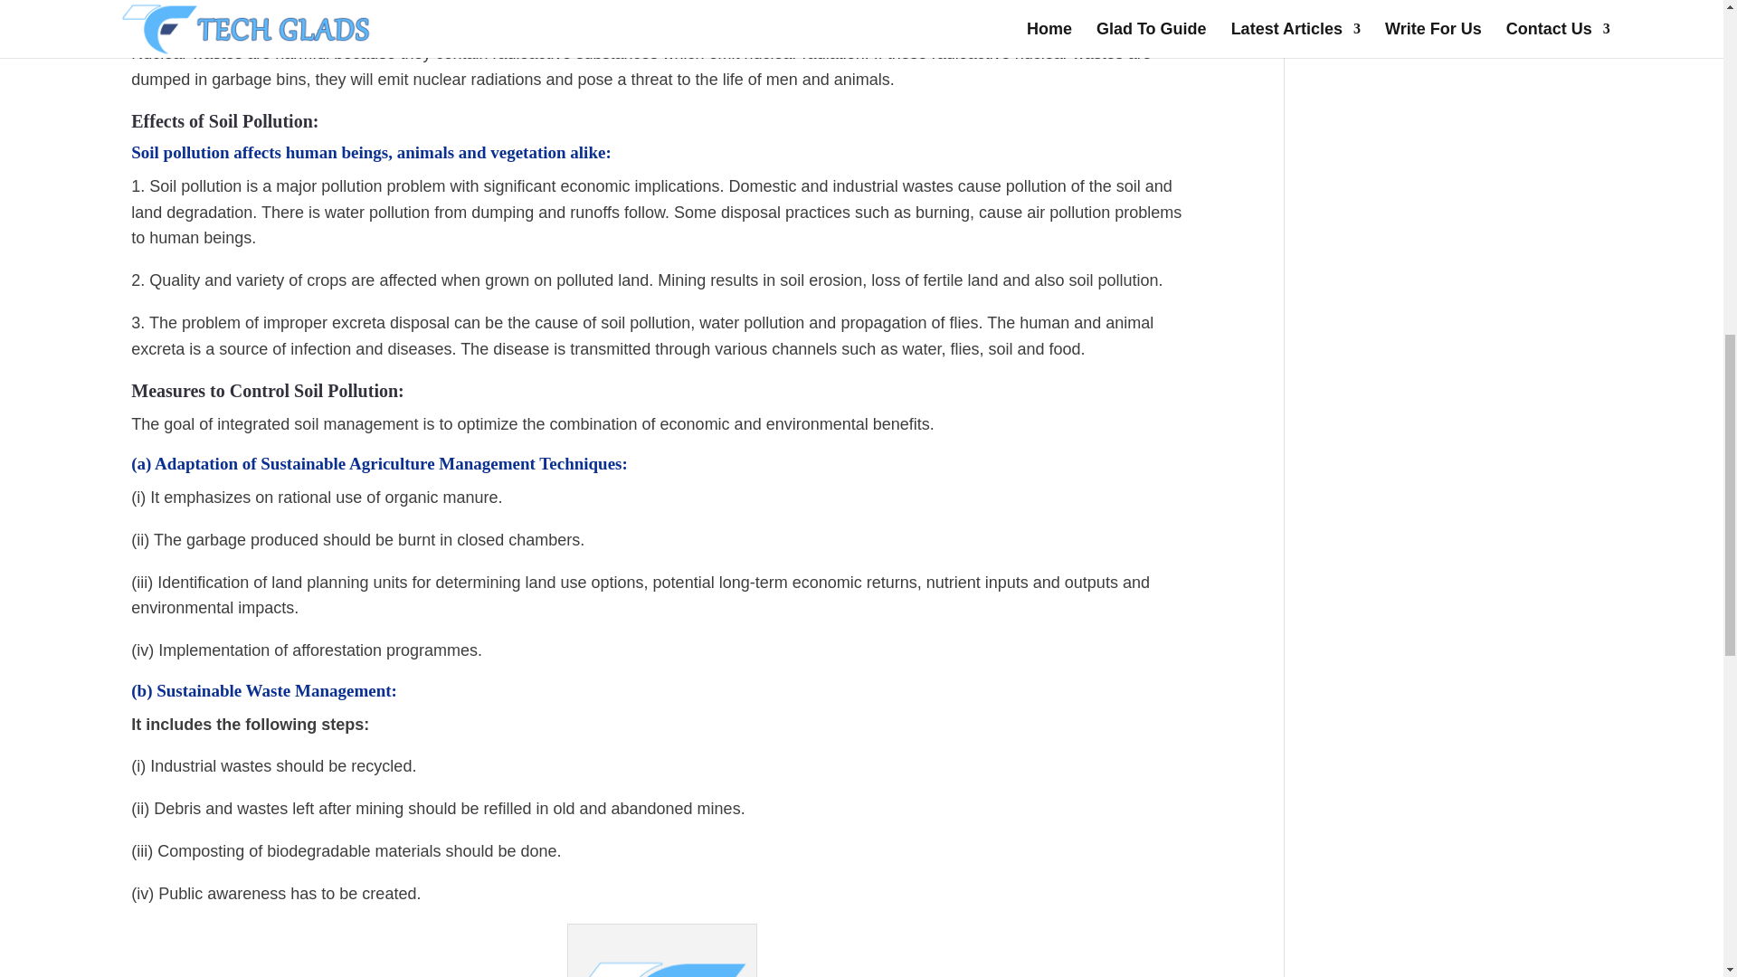 The height and width of the screenshot is (977, 1737). What do you see at coordinates (1447, 845) in the screenshot?
I see `Advertisement` at bounding box center [1447, 845].